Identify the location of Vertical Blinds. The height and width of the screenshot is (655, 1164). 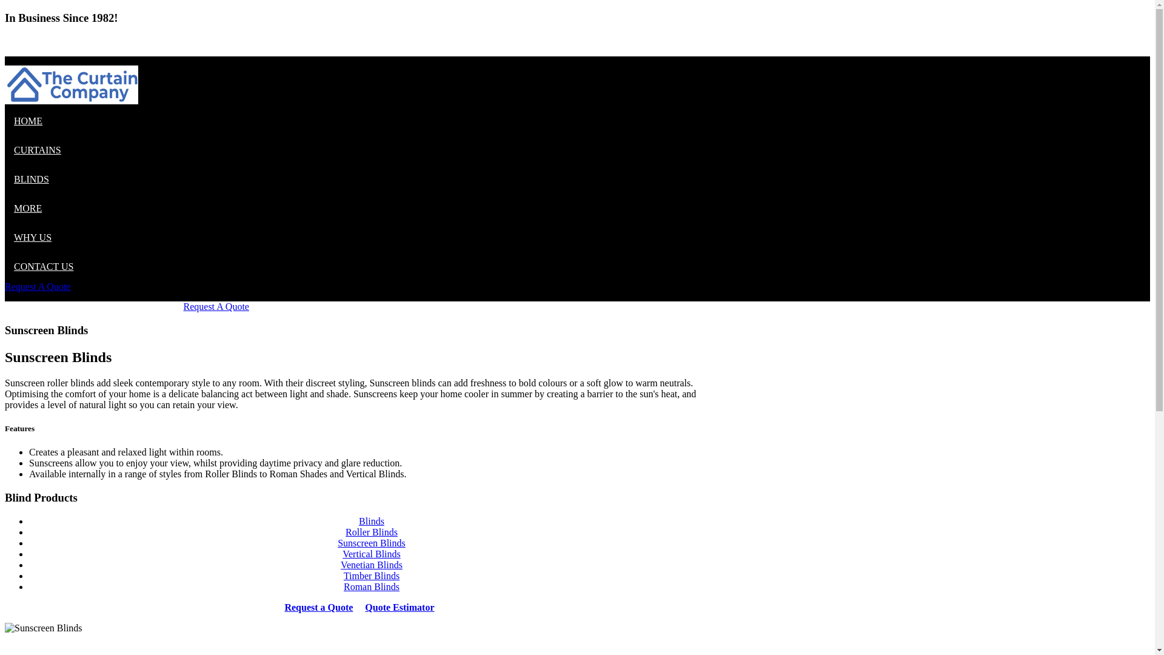
(372, 554).